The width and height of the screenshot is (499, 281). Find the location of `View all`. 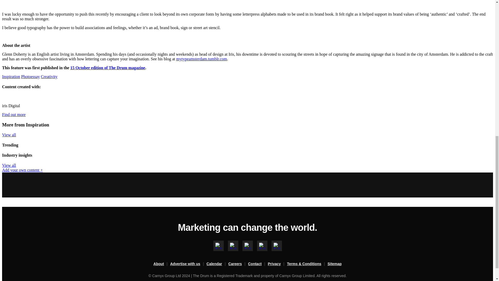

View all is located at coordinates (265, 210).